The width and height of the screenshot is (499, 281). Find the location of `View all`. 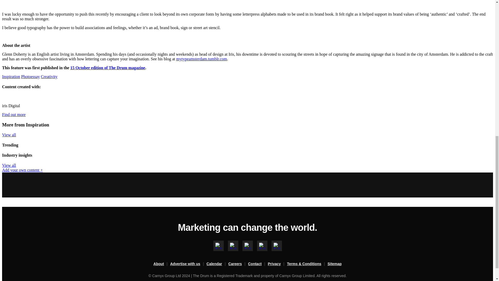

View all is located at coordinates (265, 210).